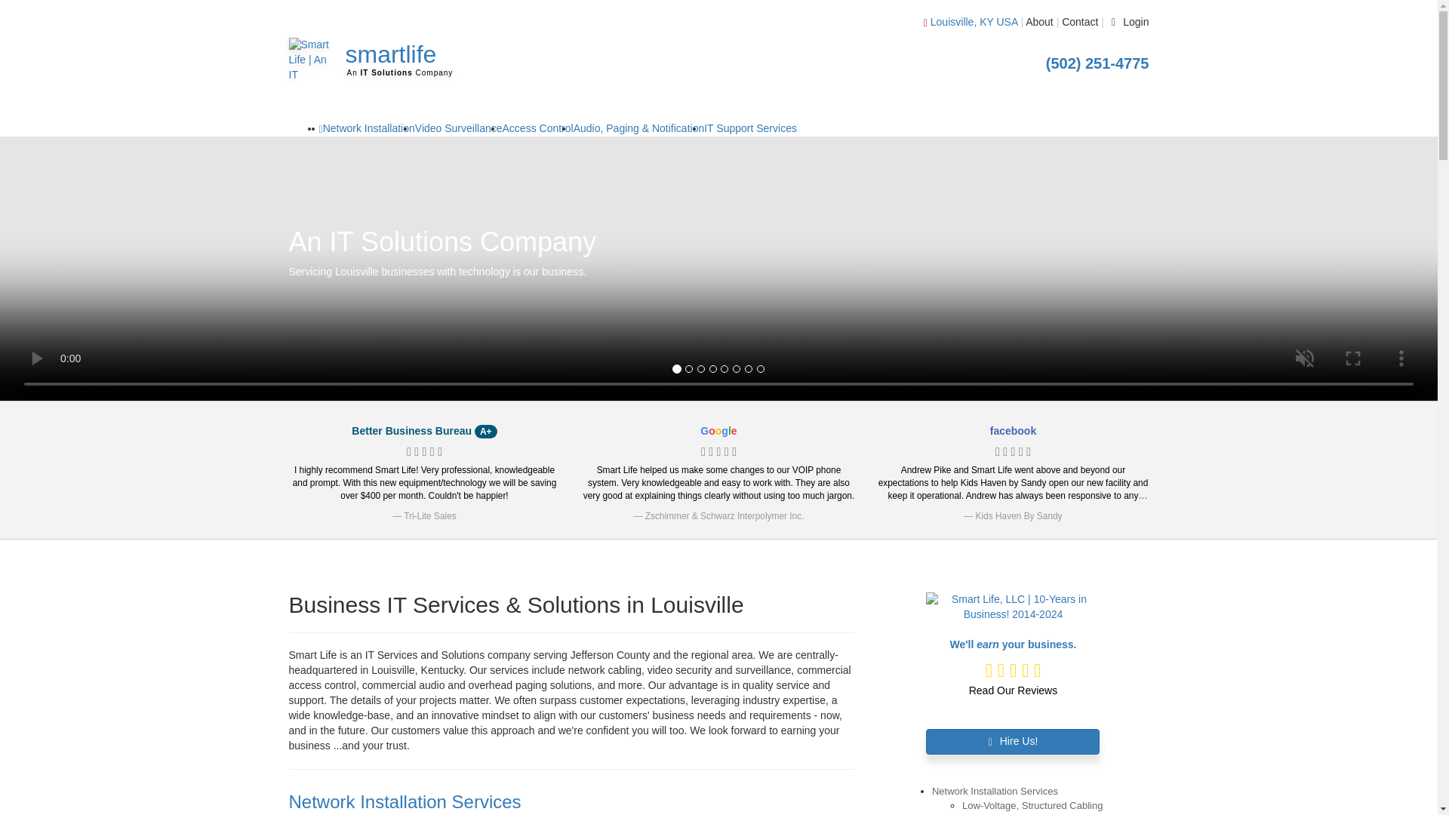 This screenshot has height=815, width=1449. Describe the element at coordinates (368, 128) in the screenshot. I see `Network Installation` at that location.